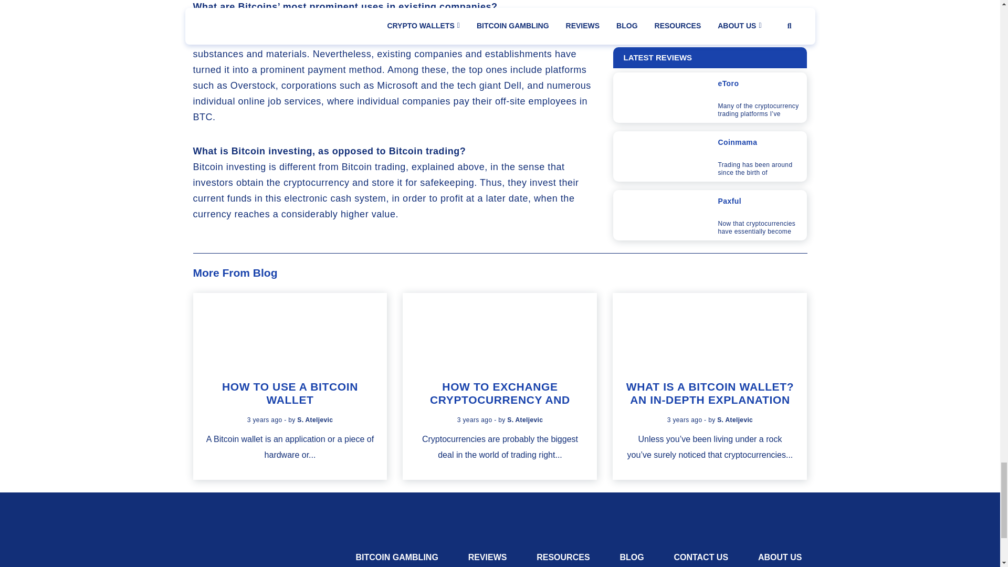 The height and width of the screenshot is (567, 1008). What do you see at coordinates (315, 419) in the screenshot?
I see `S. Ateljevic` at bounding box center [315, 419].